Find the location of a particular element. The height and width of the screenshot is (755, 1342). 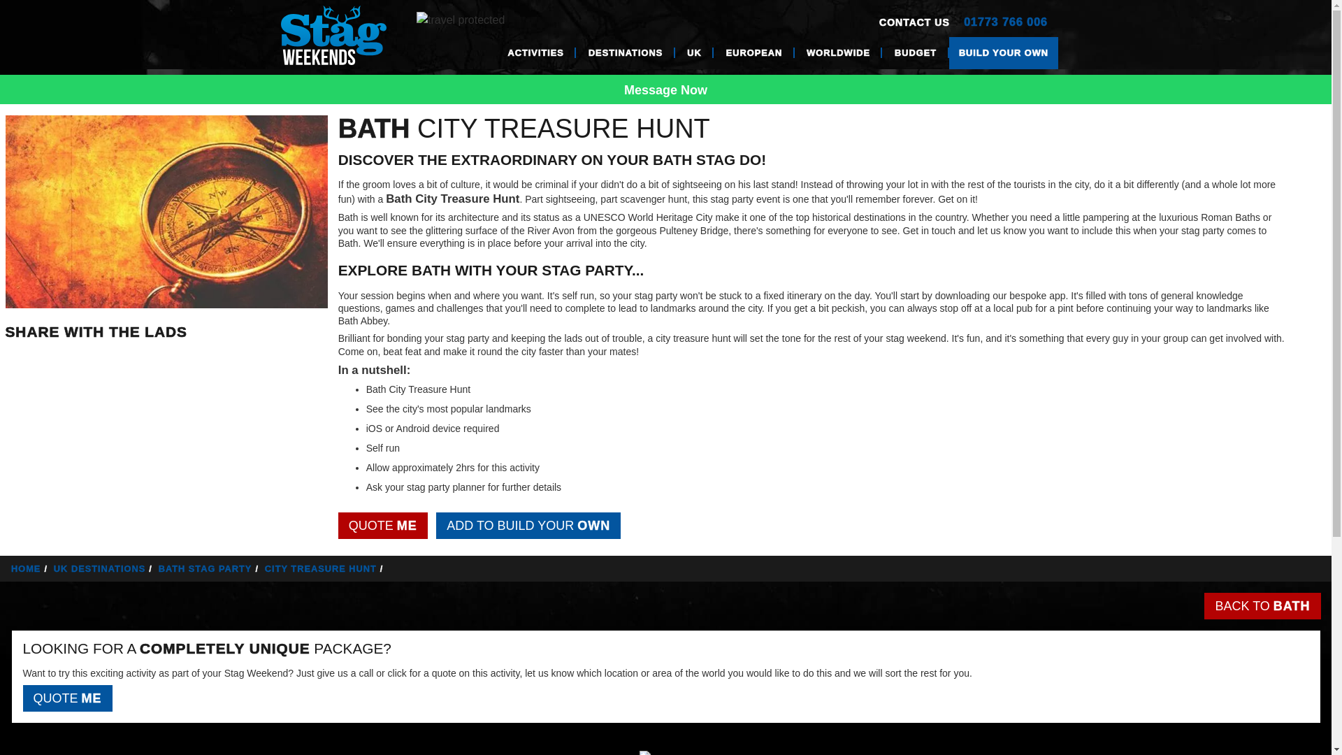

ACTIVITIES is located at coordinates (535, 53).